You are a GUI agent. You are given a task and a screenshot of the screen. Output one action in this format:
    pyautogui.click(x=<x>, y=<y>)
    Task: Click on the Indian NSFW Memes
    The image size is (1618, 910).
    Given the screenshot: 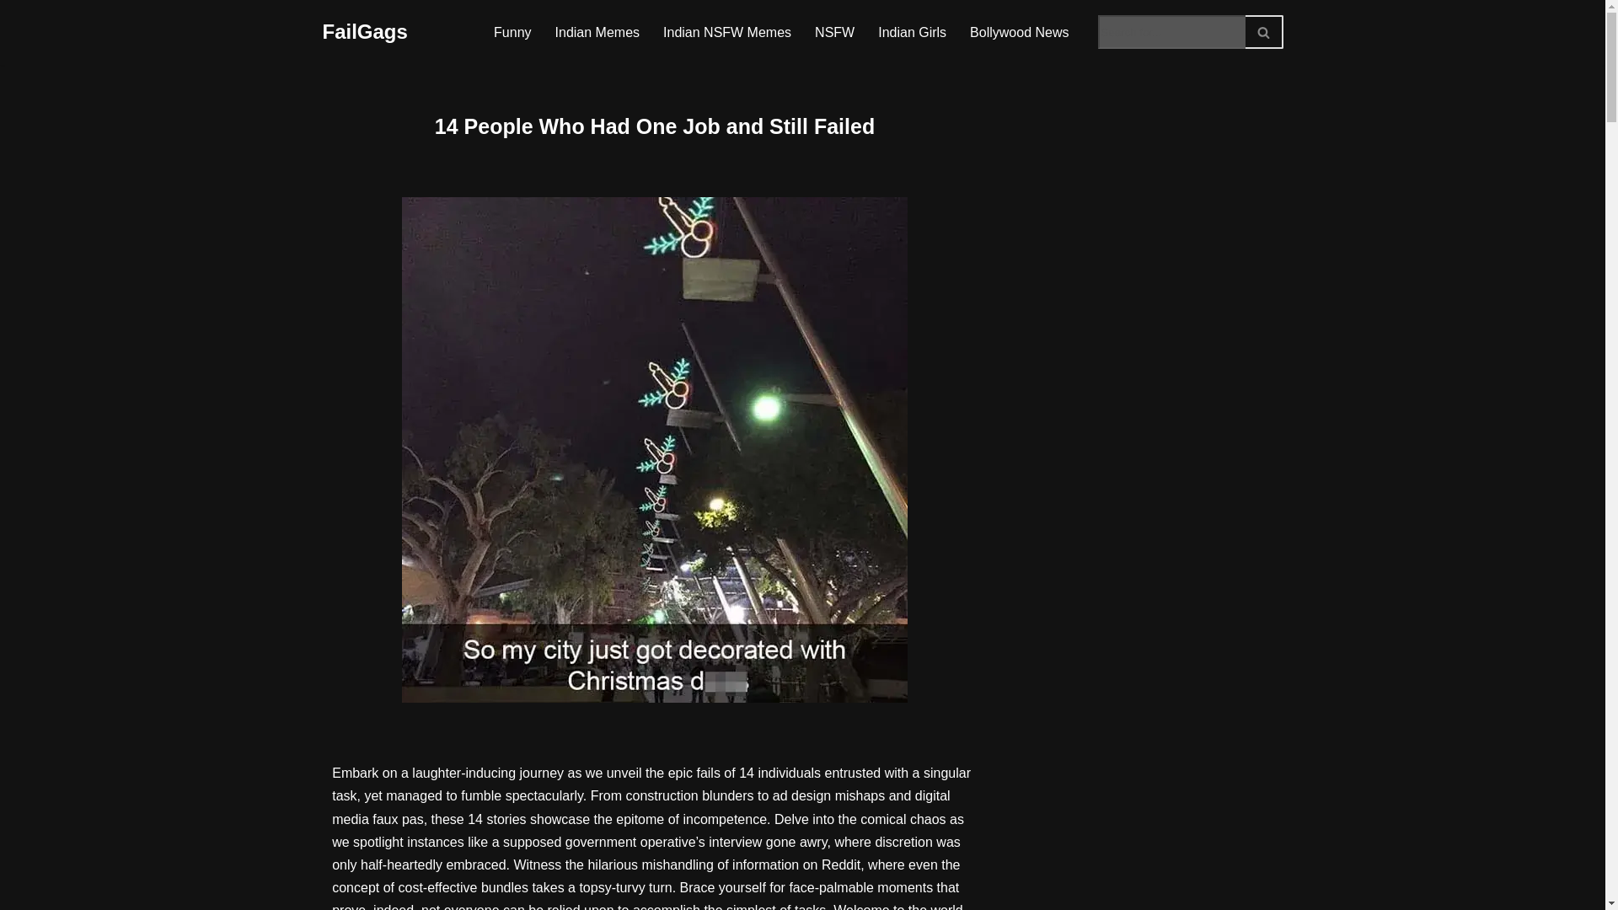 What is the action you would take?
    pyautogui.click(x=726, y=32)
    